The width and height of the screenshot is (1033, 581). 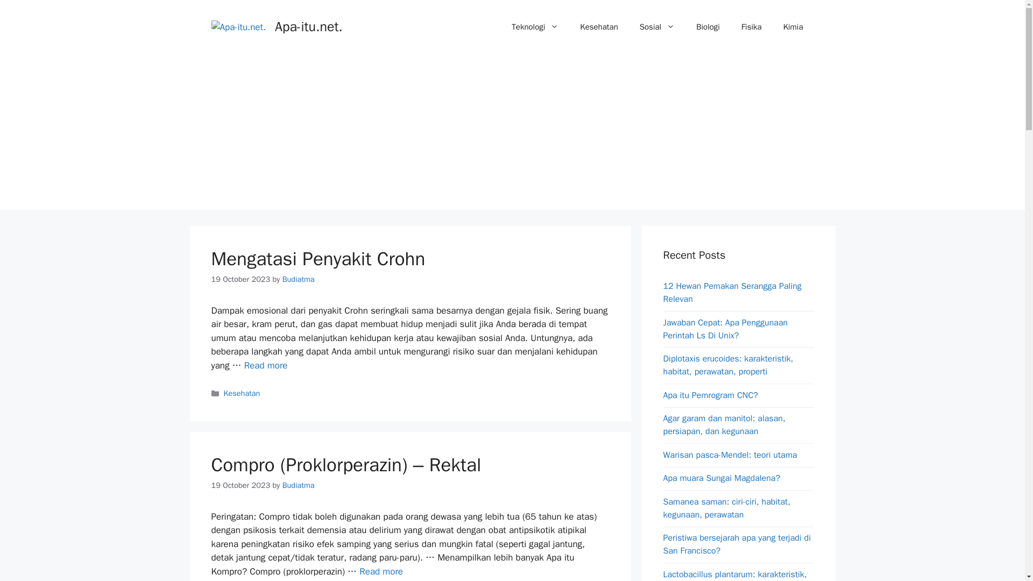 I want to click on View all posts by Budiatma, so click(x=298, y=485).